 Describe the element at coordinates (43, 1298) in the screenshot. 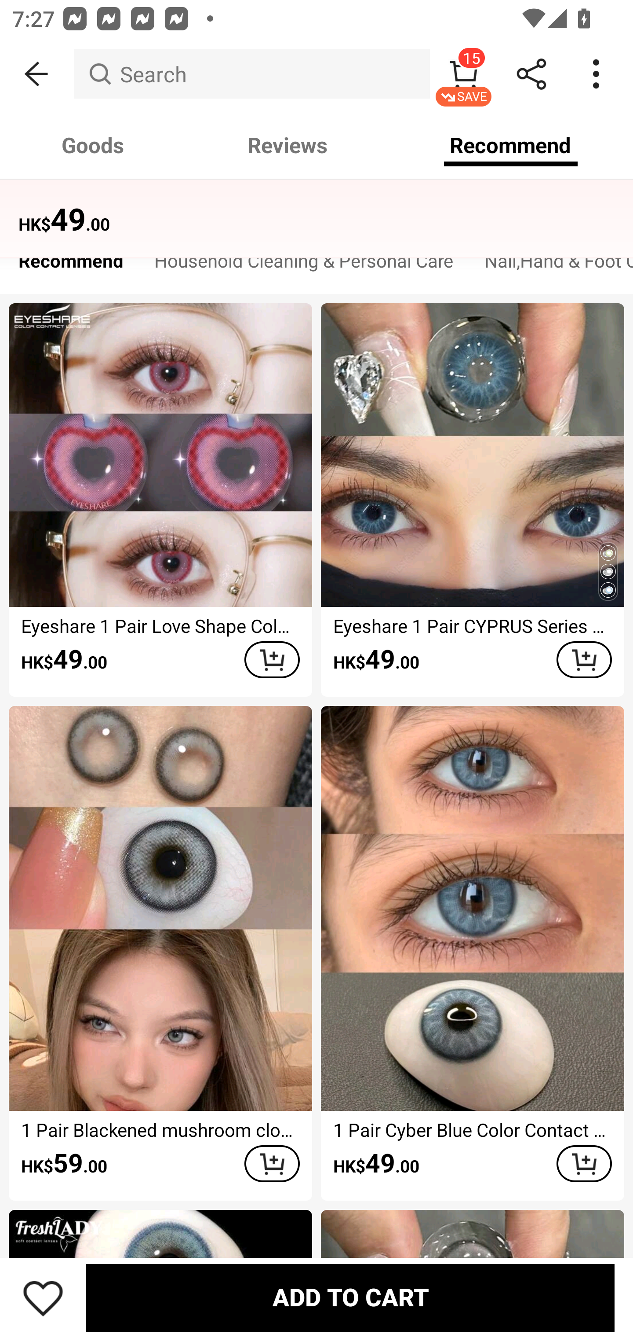

I see `Save` at that location.